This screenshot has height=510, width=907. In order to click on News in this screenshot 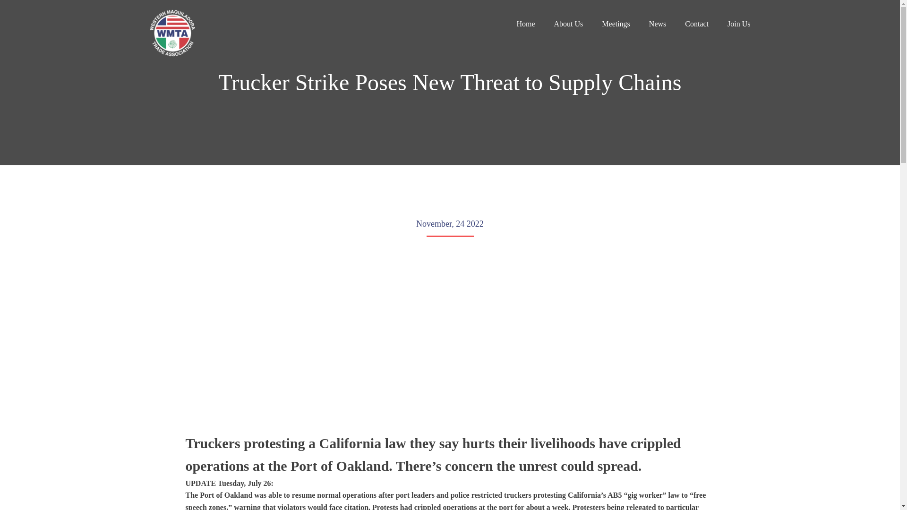, I will do `click(658, 24)`.